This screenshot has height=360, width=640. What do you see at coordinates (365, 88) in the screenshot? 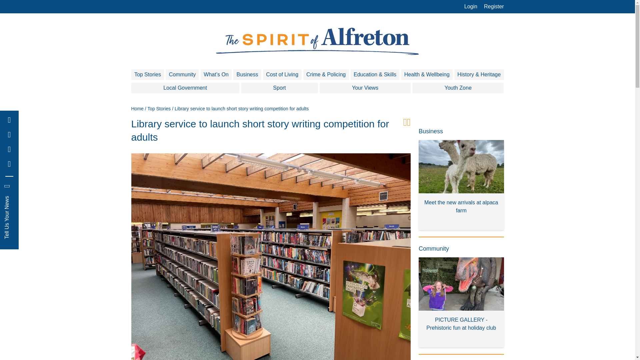
I see `Your Views` at bounding box center [365, 88].